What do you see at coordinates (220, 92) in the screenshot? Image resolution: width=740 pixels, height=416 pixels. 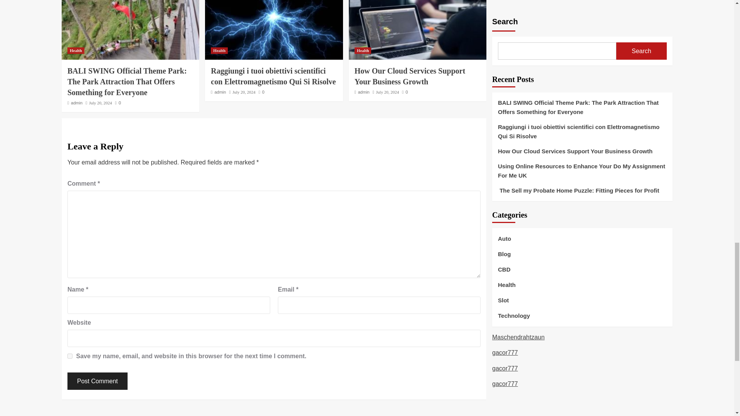 I see `admin` at bounding box center [220, 92].